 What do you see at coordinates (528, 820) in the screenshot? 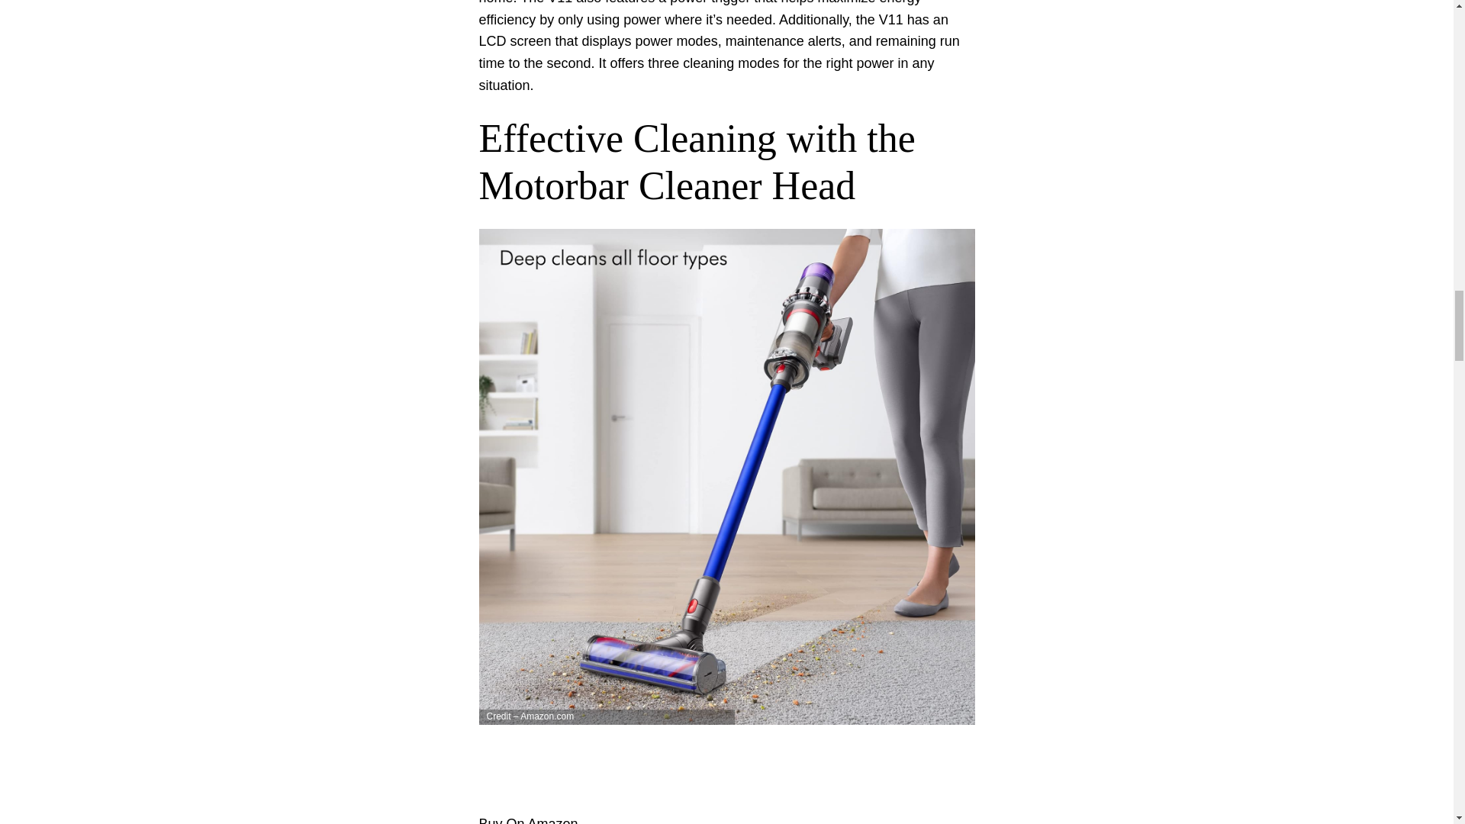
I see `Buy On Amazon` at bounding box center [528, 820].